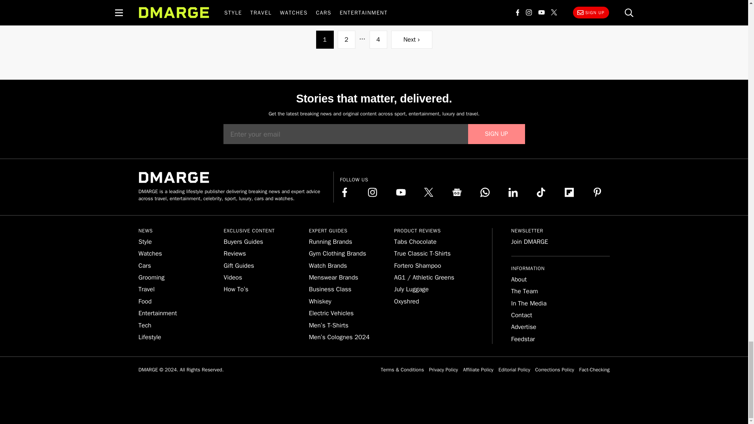 The height and width of the screenshot is (424, 754). What do you see at coordinates (372, 192) in the screenshot?
I see `Visit us on Instagram` at bounding box center [372, 192].